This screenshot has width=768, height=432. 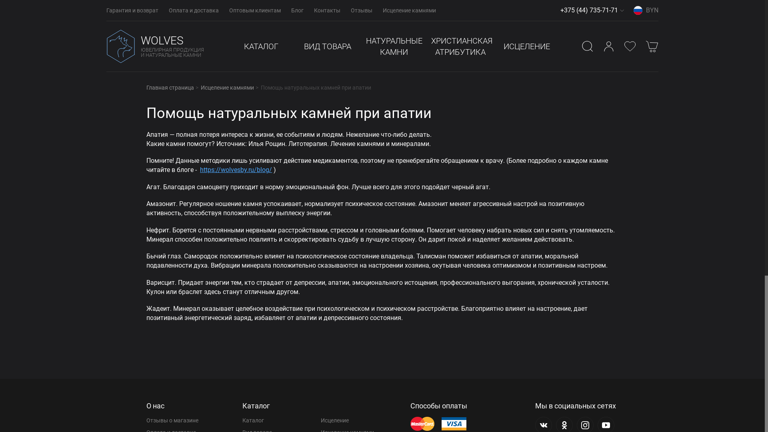 I want to click on BYN, so click(x=646, y=10).